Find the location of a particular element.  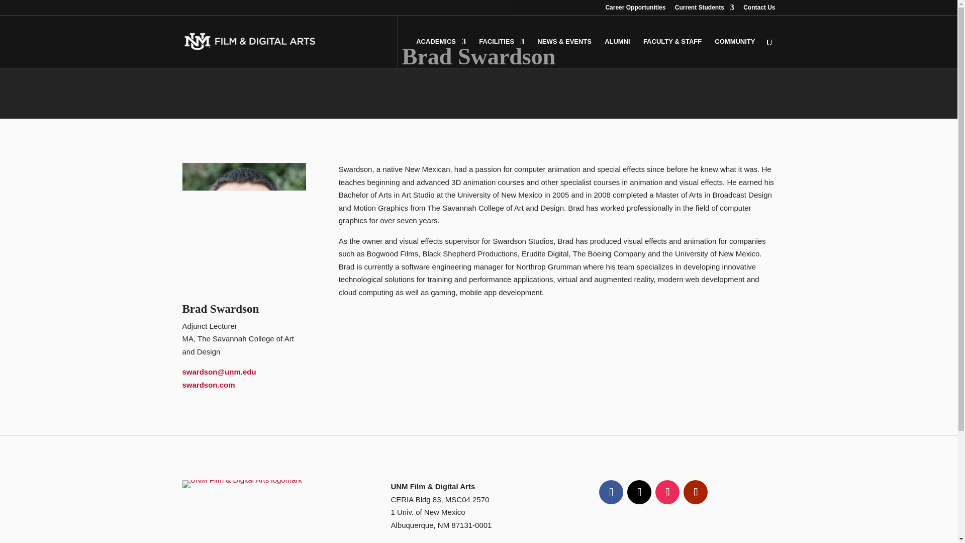

Current Students is located at coordinates (705, 10).